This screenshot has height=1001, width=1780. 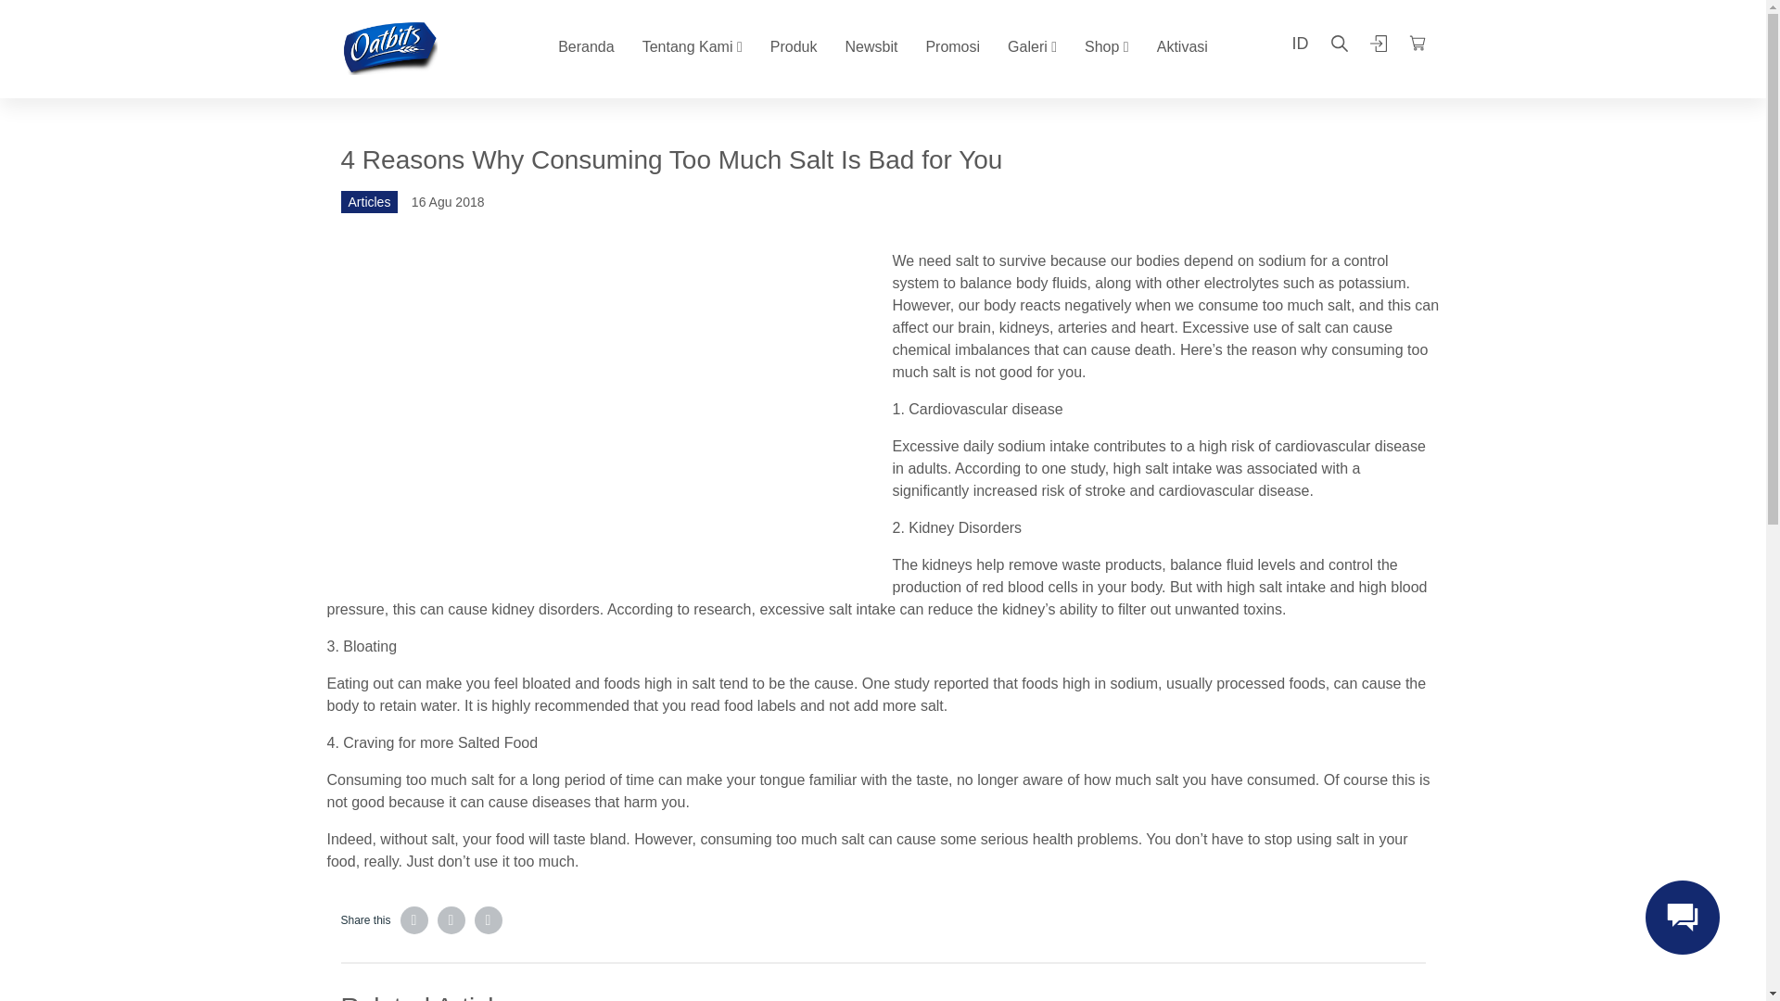 What do you see at coordinates (376, 201) in the screenshot?
I see `Articles` at bounding box center [376, 201].